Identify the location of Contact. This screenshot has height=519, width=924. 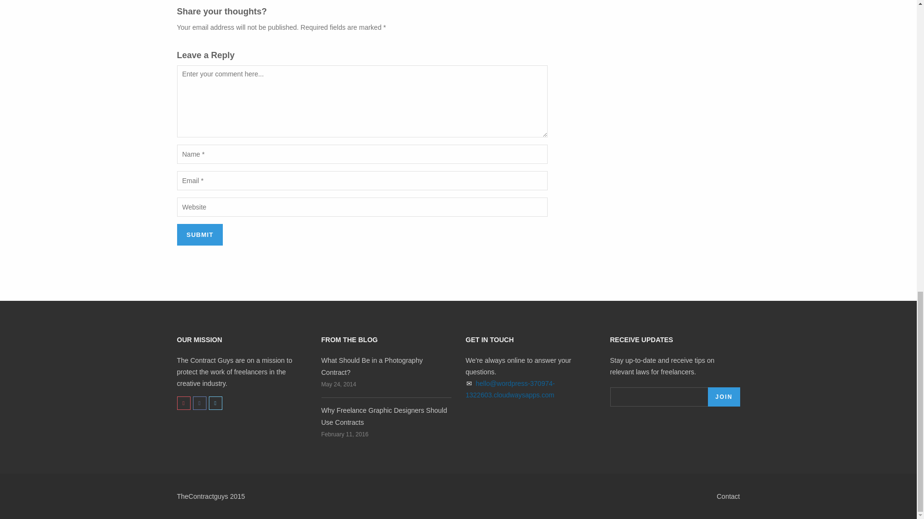
(728, 496).